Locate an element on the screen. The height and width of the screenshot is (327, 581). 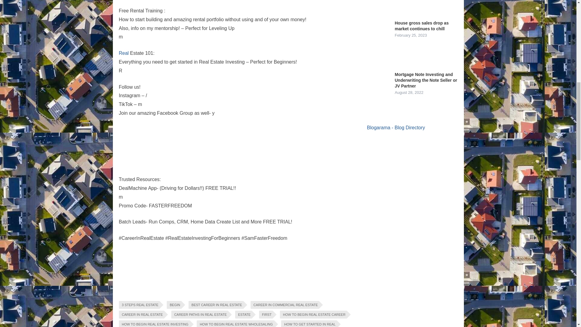
Blogarama.com - Follow me on Blogarama is located at coordinates (396, 127).